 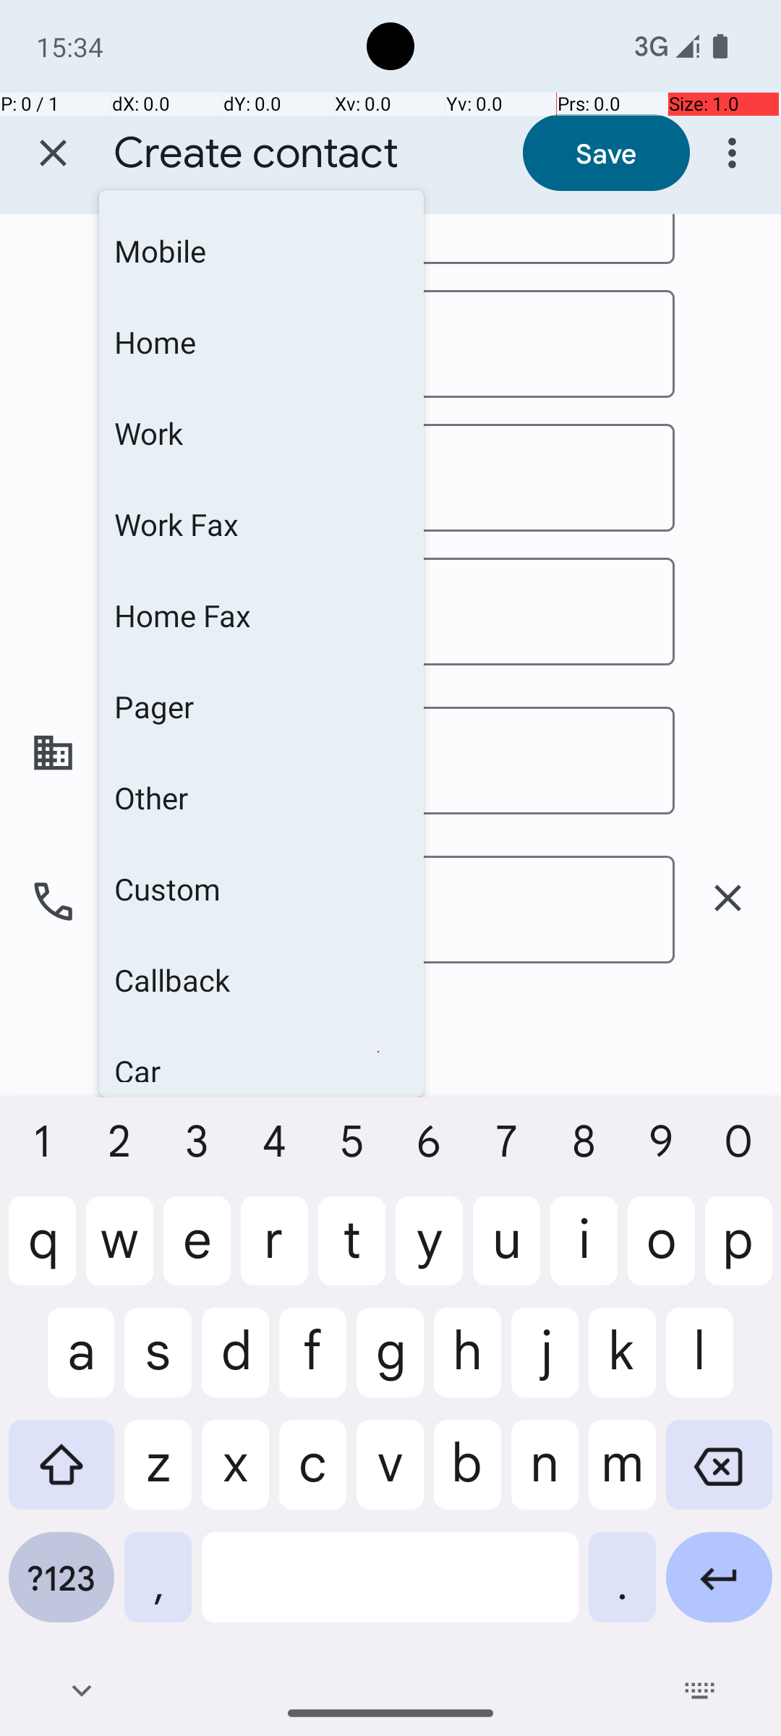 What do you see at coordinates (739, 1252) in the screenshot?
I see `p` at bounding box center [739, 1252].